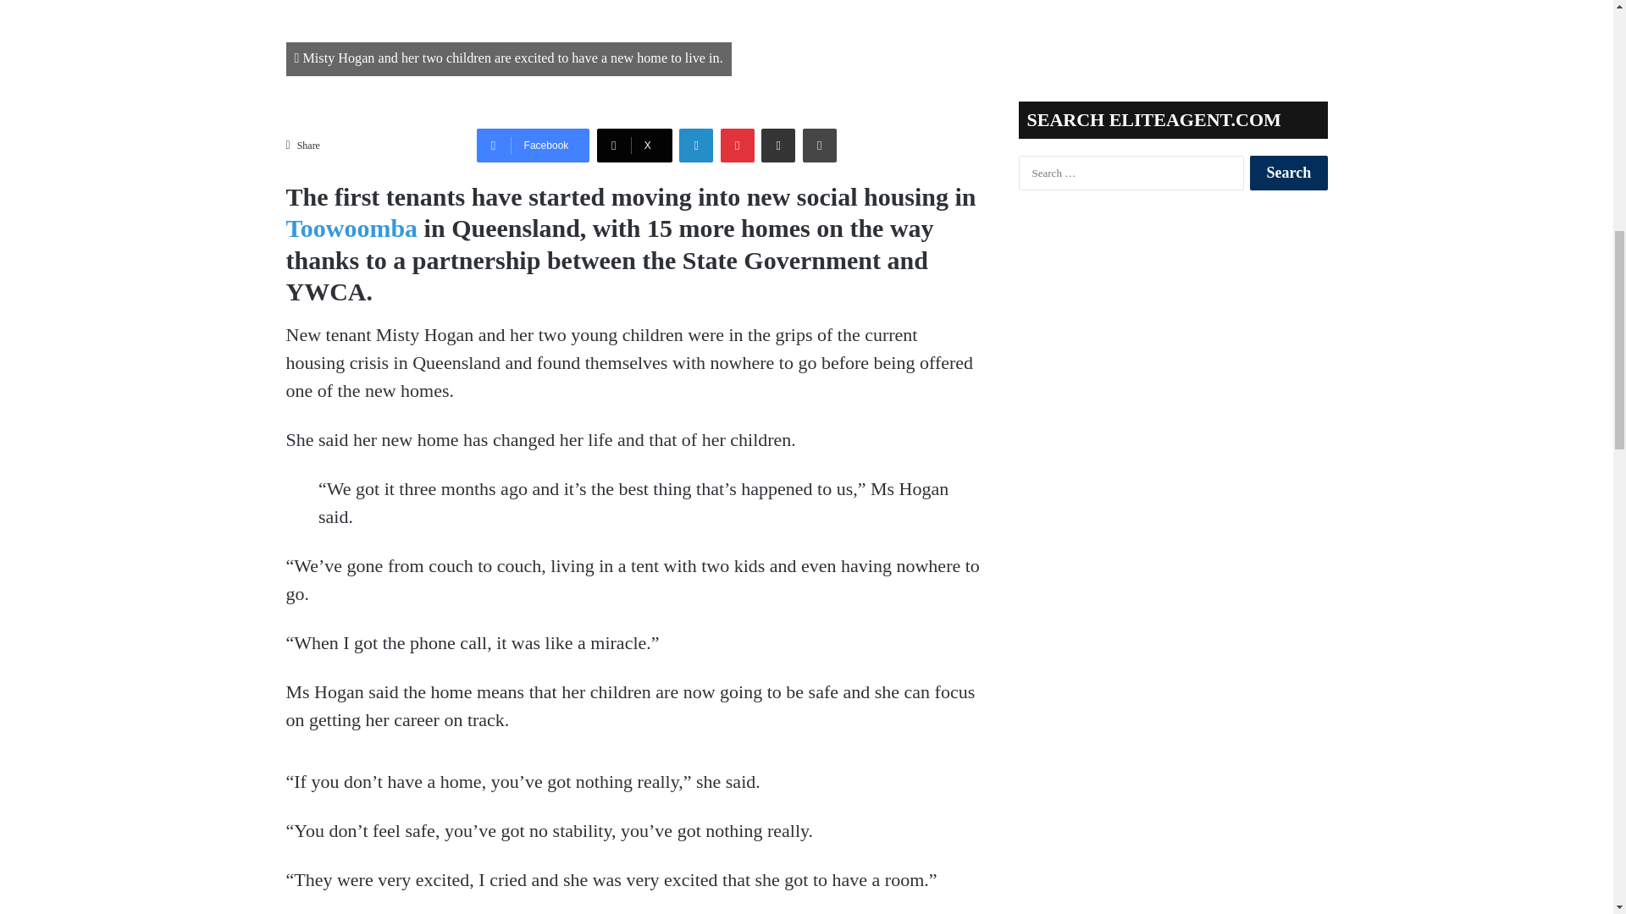  I want to click on LinkedIn, so click(696, 146).